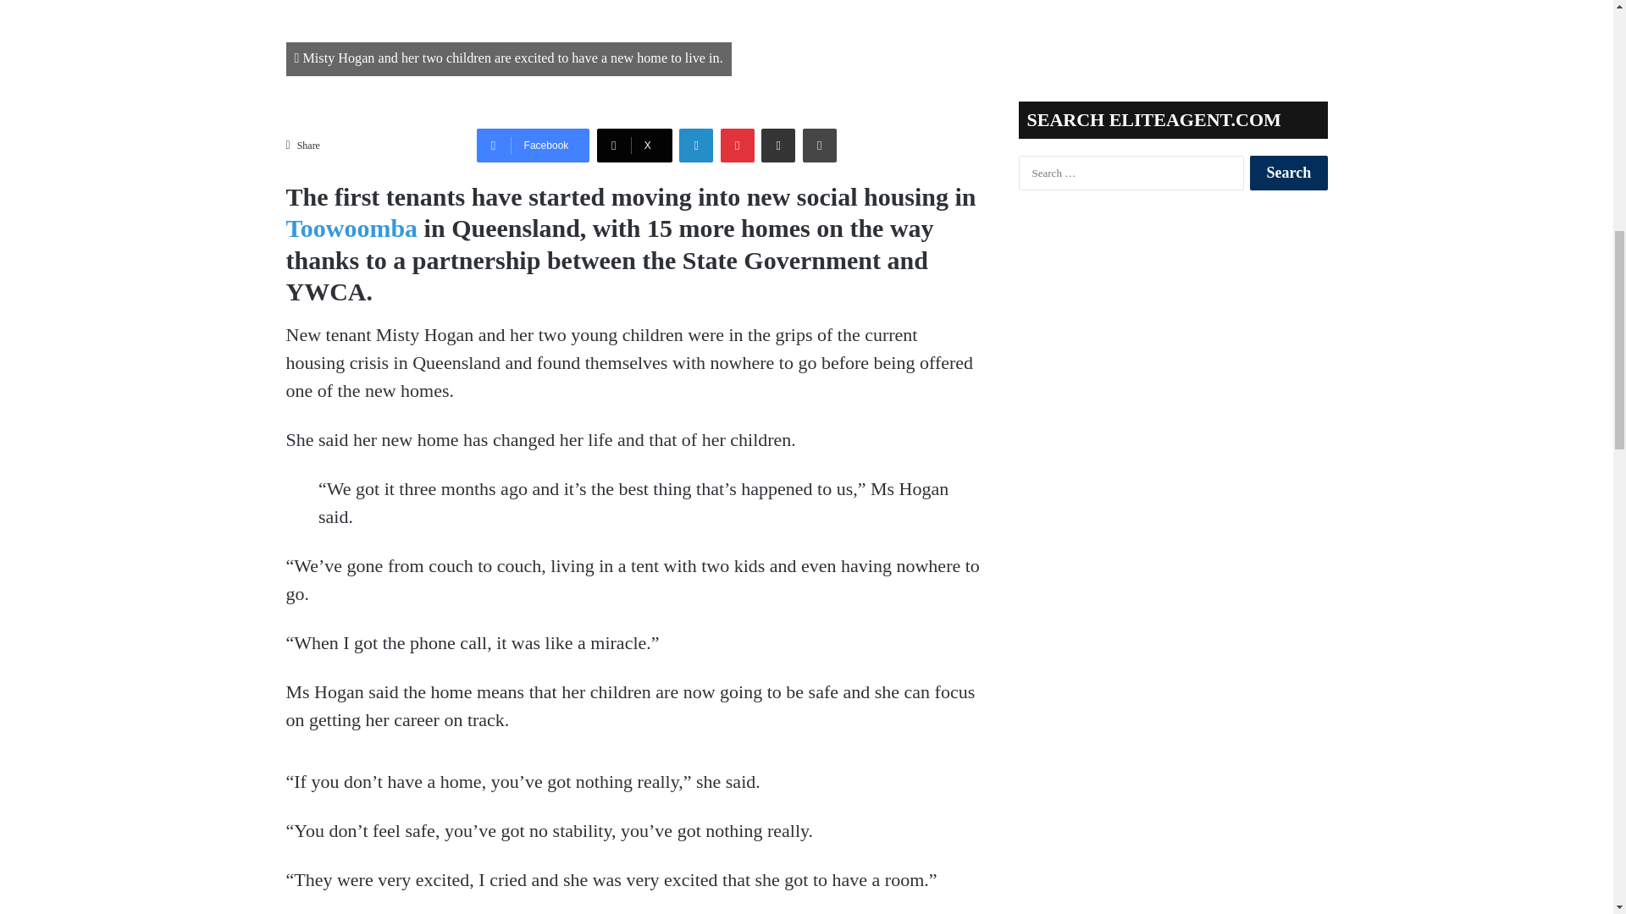  I want to click on LinkedIn, so click(696, 146).